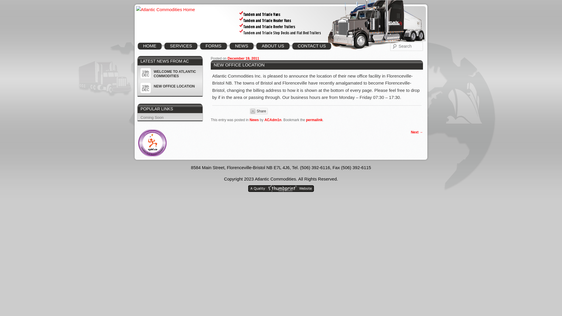 The image size is (562, 316). What do you see at coordinates (174, 86) in the screenshot?
I see `NEW OFFICE LOCATION` at bounding box center [174, 86].